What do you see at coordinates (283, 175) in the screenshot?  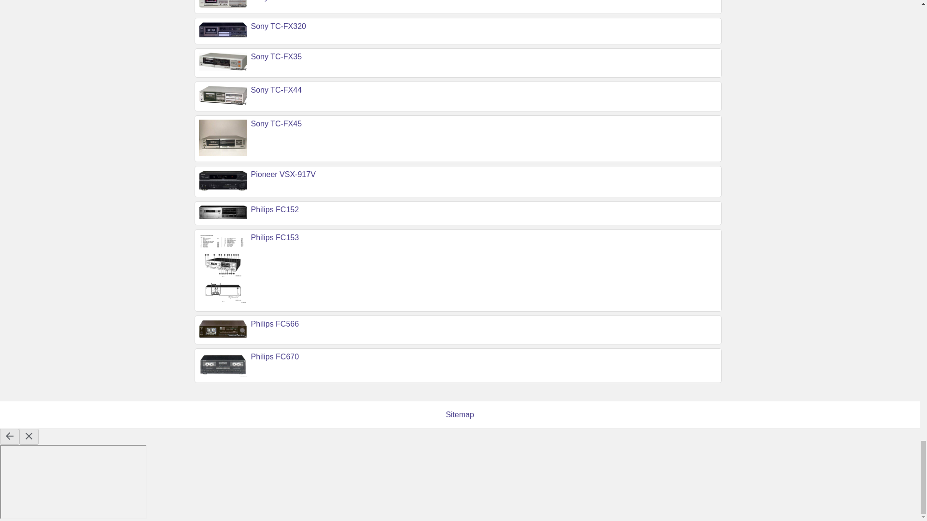 I see `Pioneer VSX-917V` at bounding box center [283, 175].